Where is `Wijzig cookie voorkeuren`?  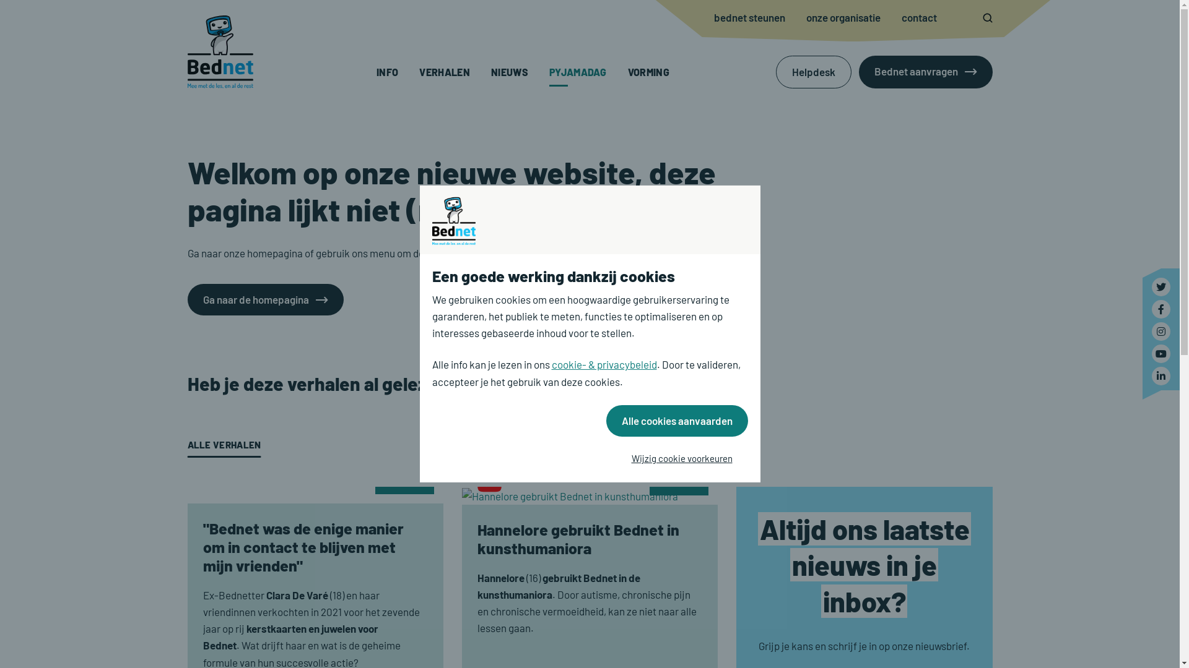
Wijzig cookie voorkeuren is located at coordinates (681, 459).